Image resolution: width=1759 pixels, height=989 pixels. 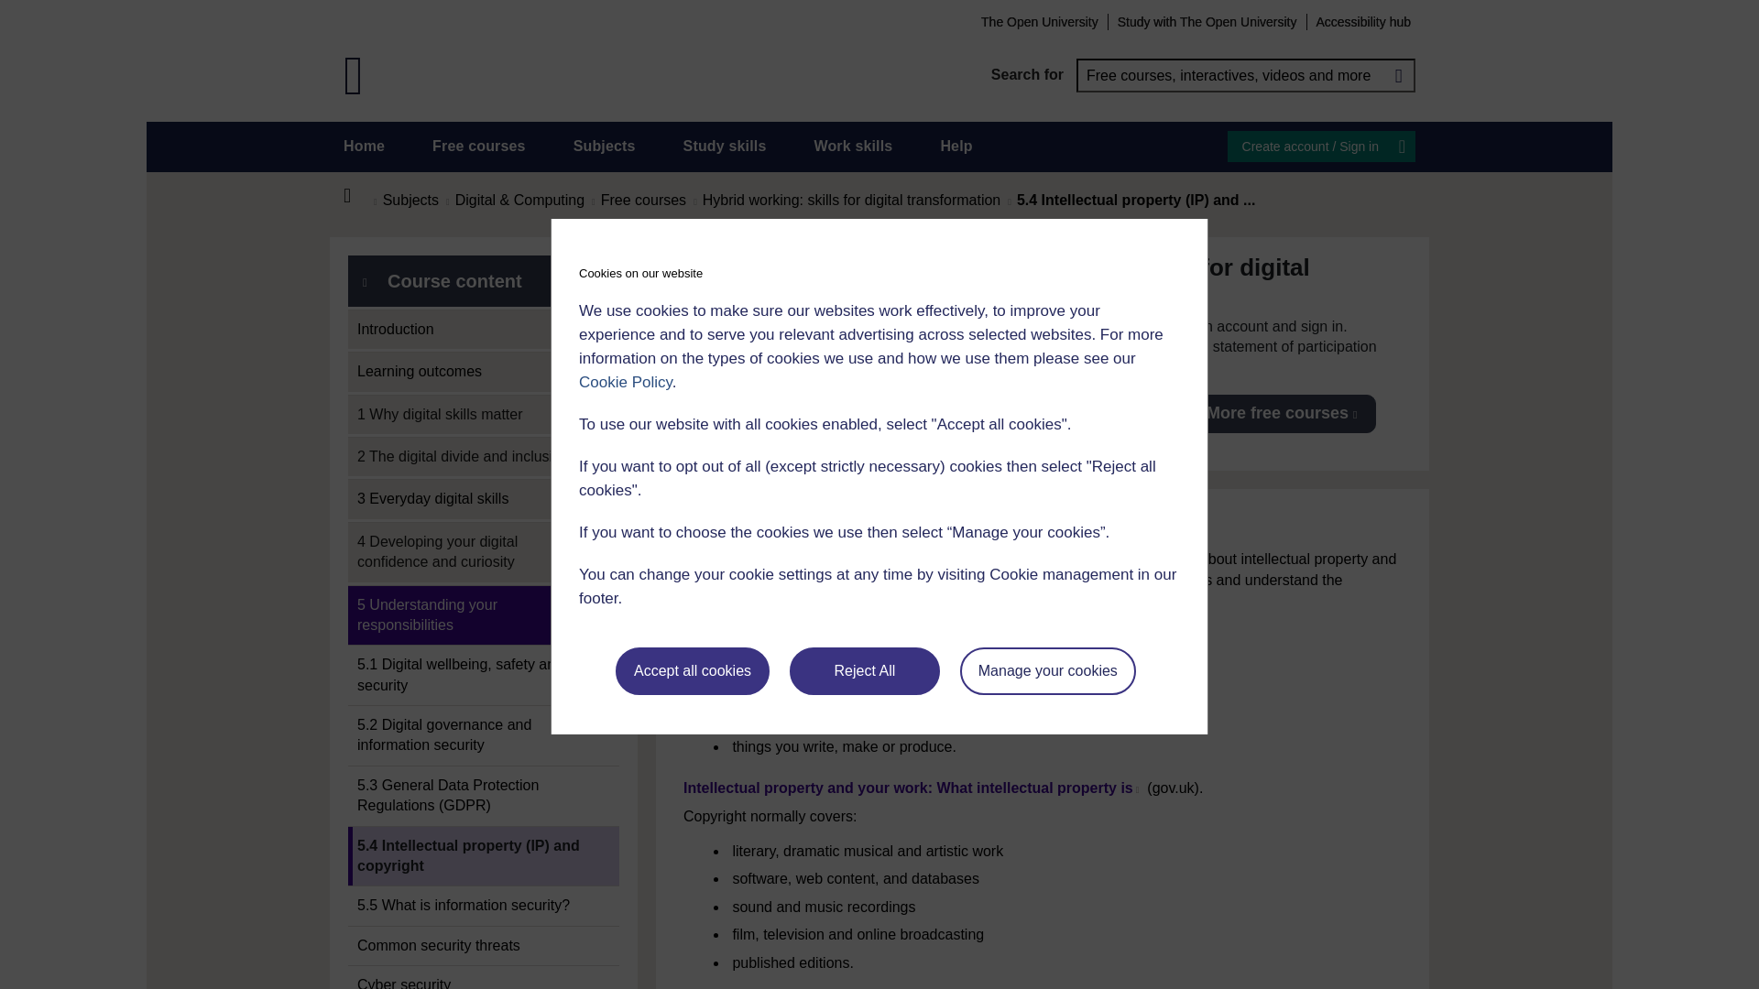 I want to click on Manage your cookies, so click(x=1048, y=671).